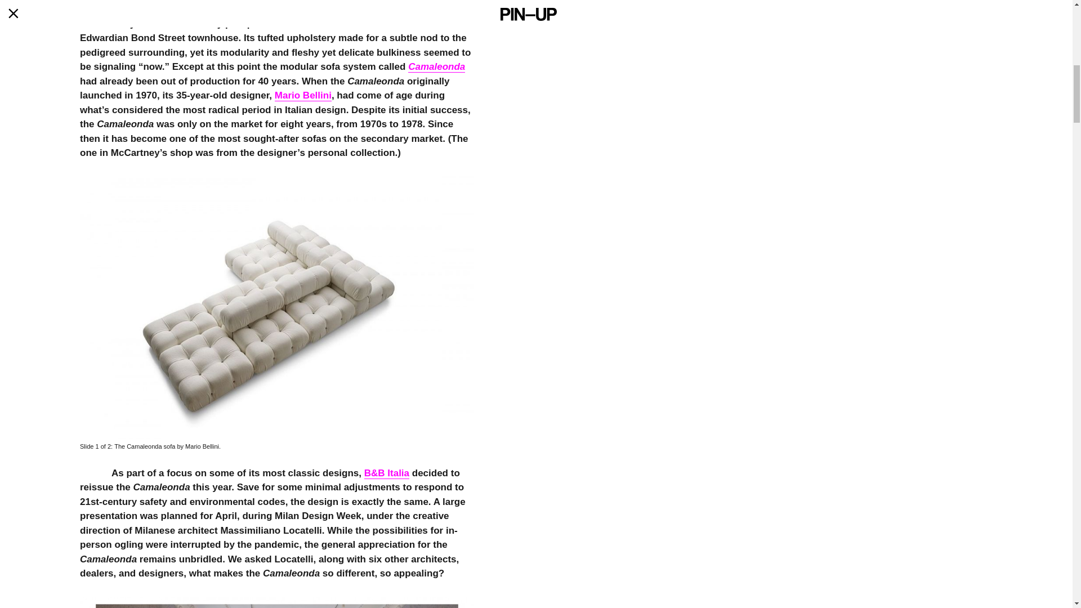 This screenshot has width=1081, height=608. I want to click on Camaleonda, so click(436, 66).